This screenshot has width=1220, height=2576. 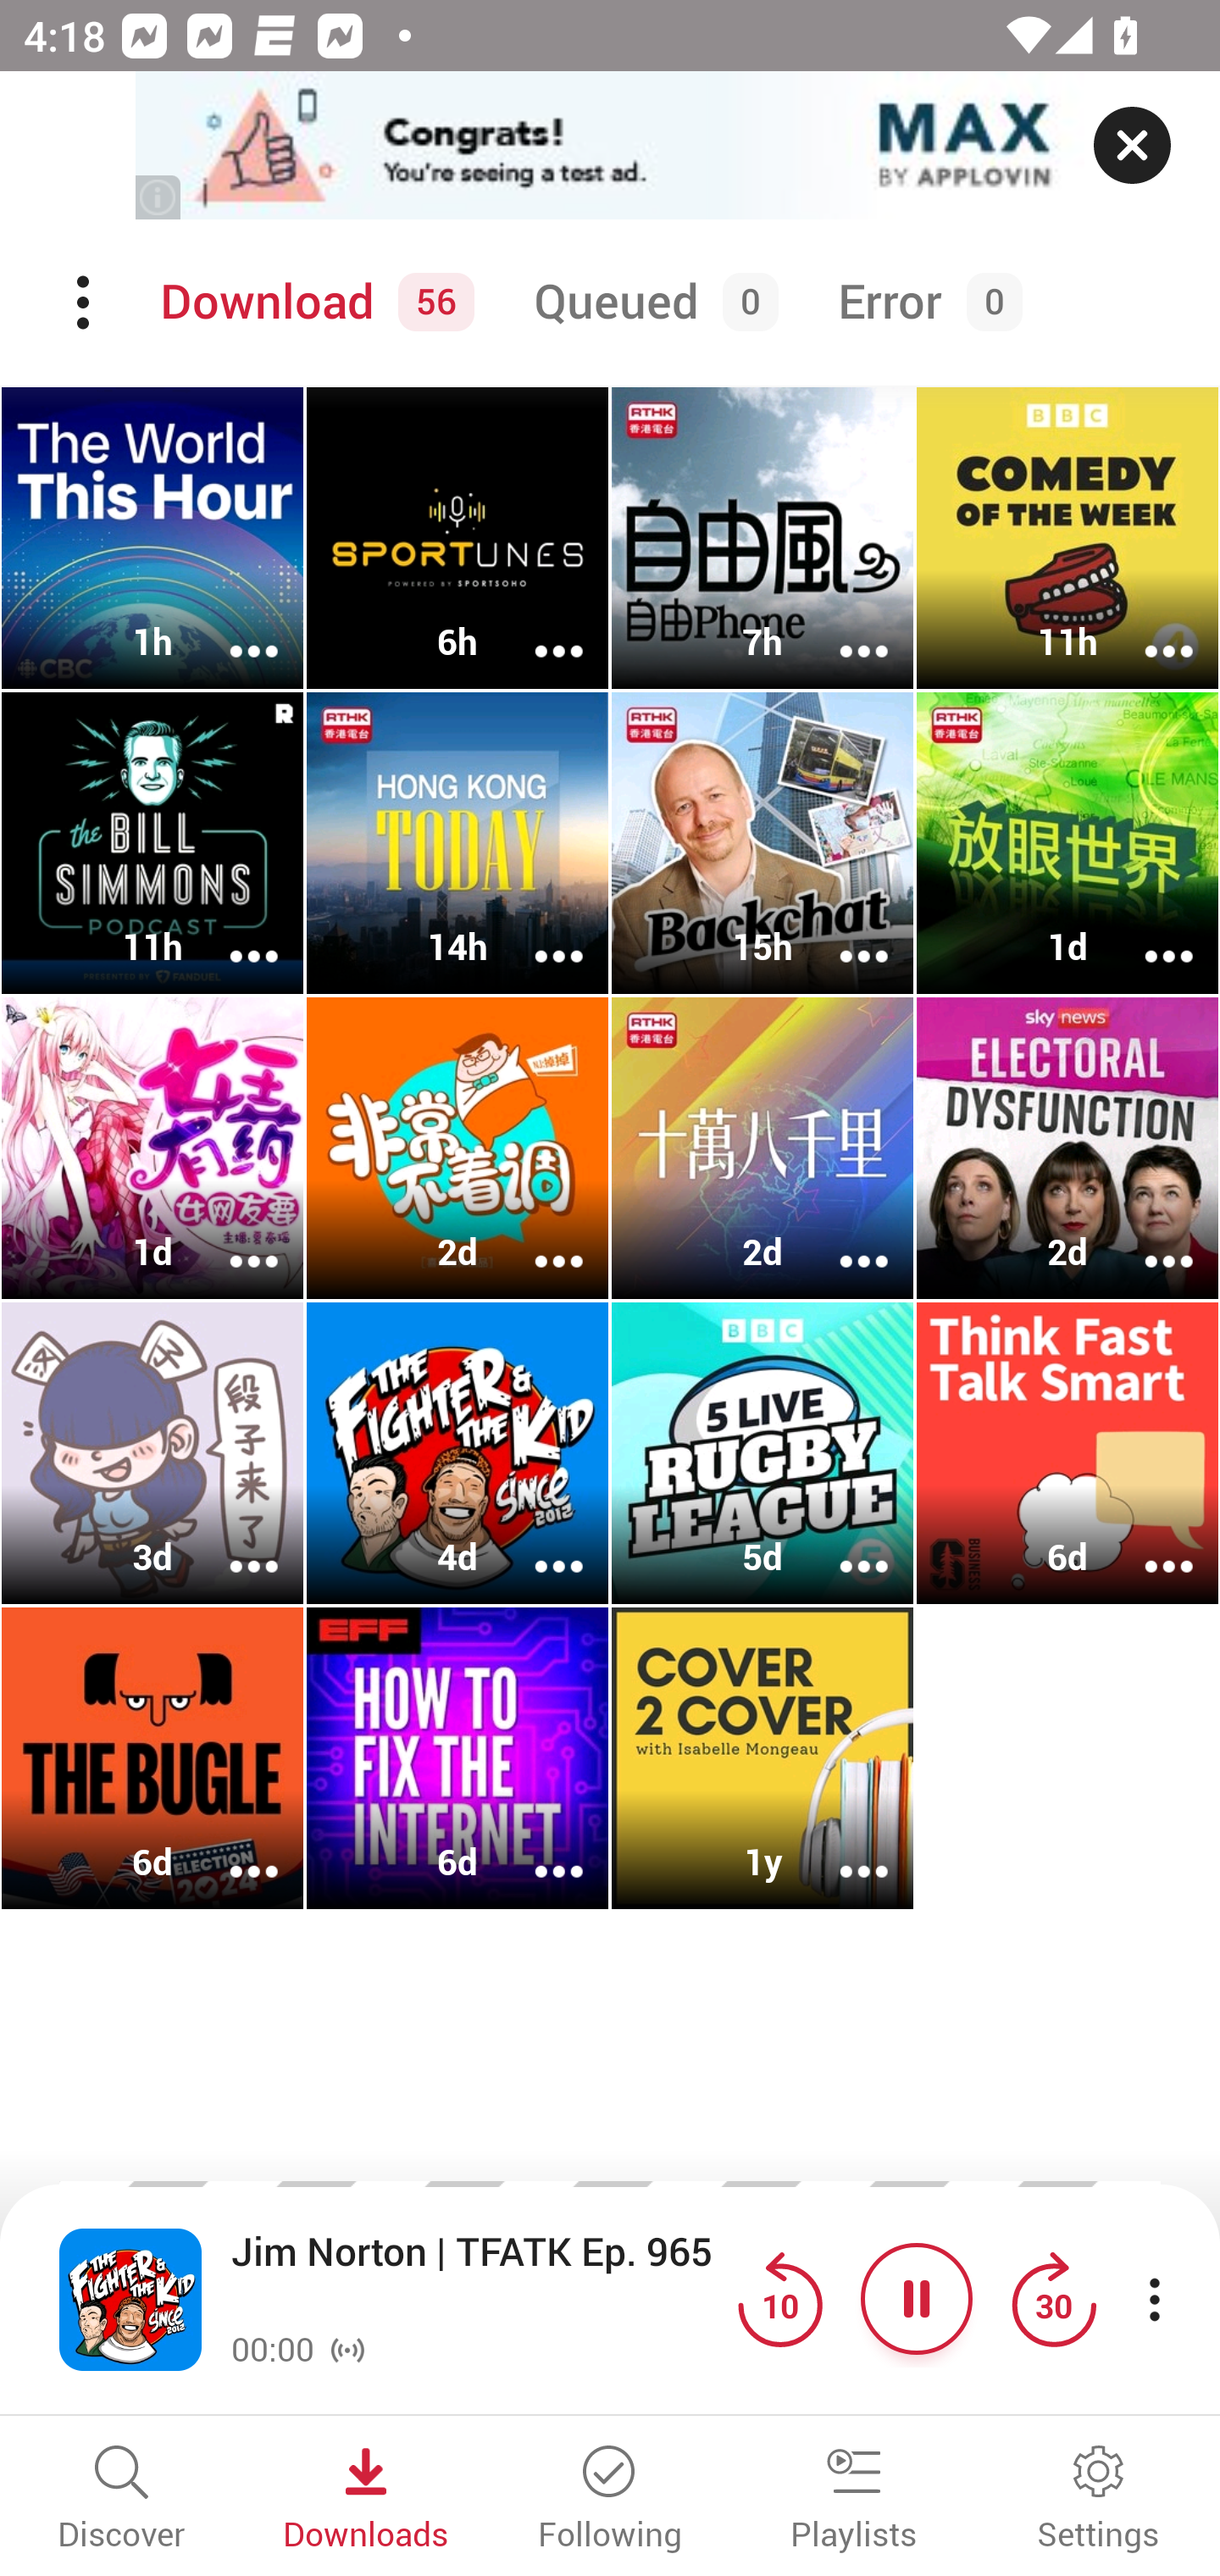 I want to click on Playlists, so click(x=854, y=2500).